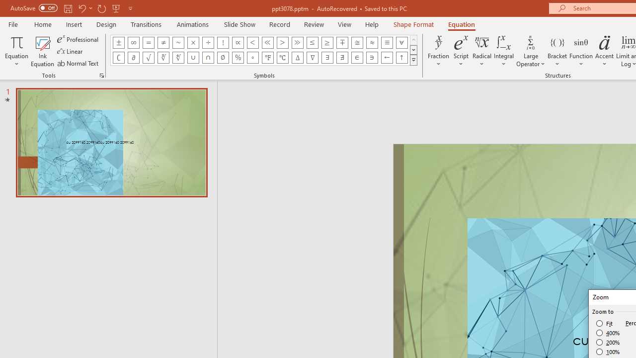  Describe the element at coordinates (401, 58) in the screenshot. I see `Equation Symbol Up Arrow` at that location.